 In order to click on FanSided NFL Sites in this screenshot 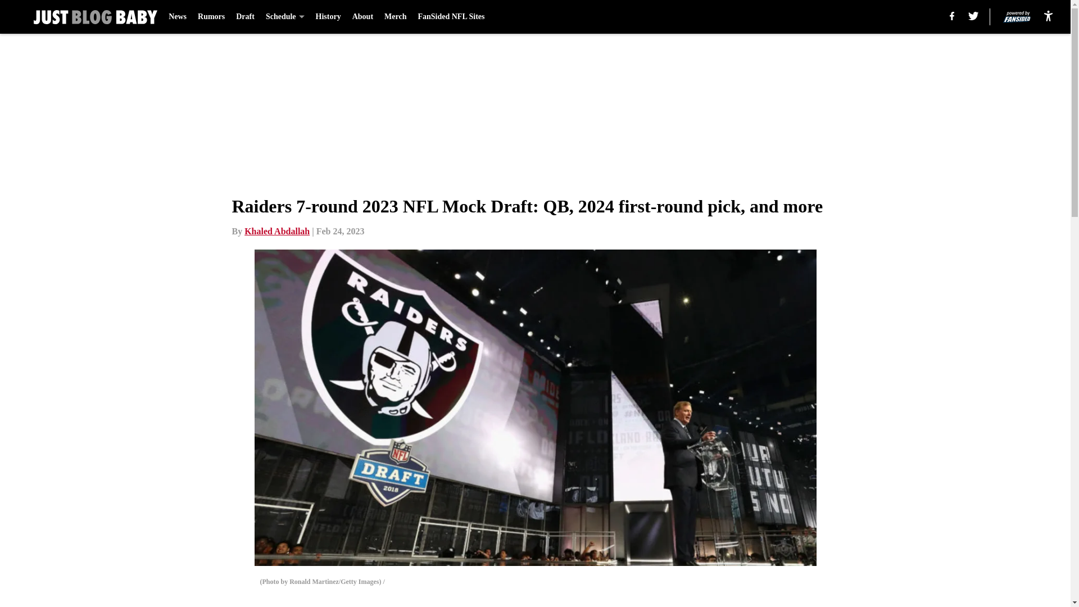, I will do `click(451, 17)`.